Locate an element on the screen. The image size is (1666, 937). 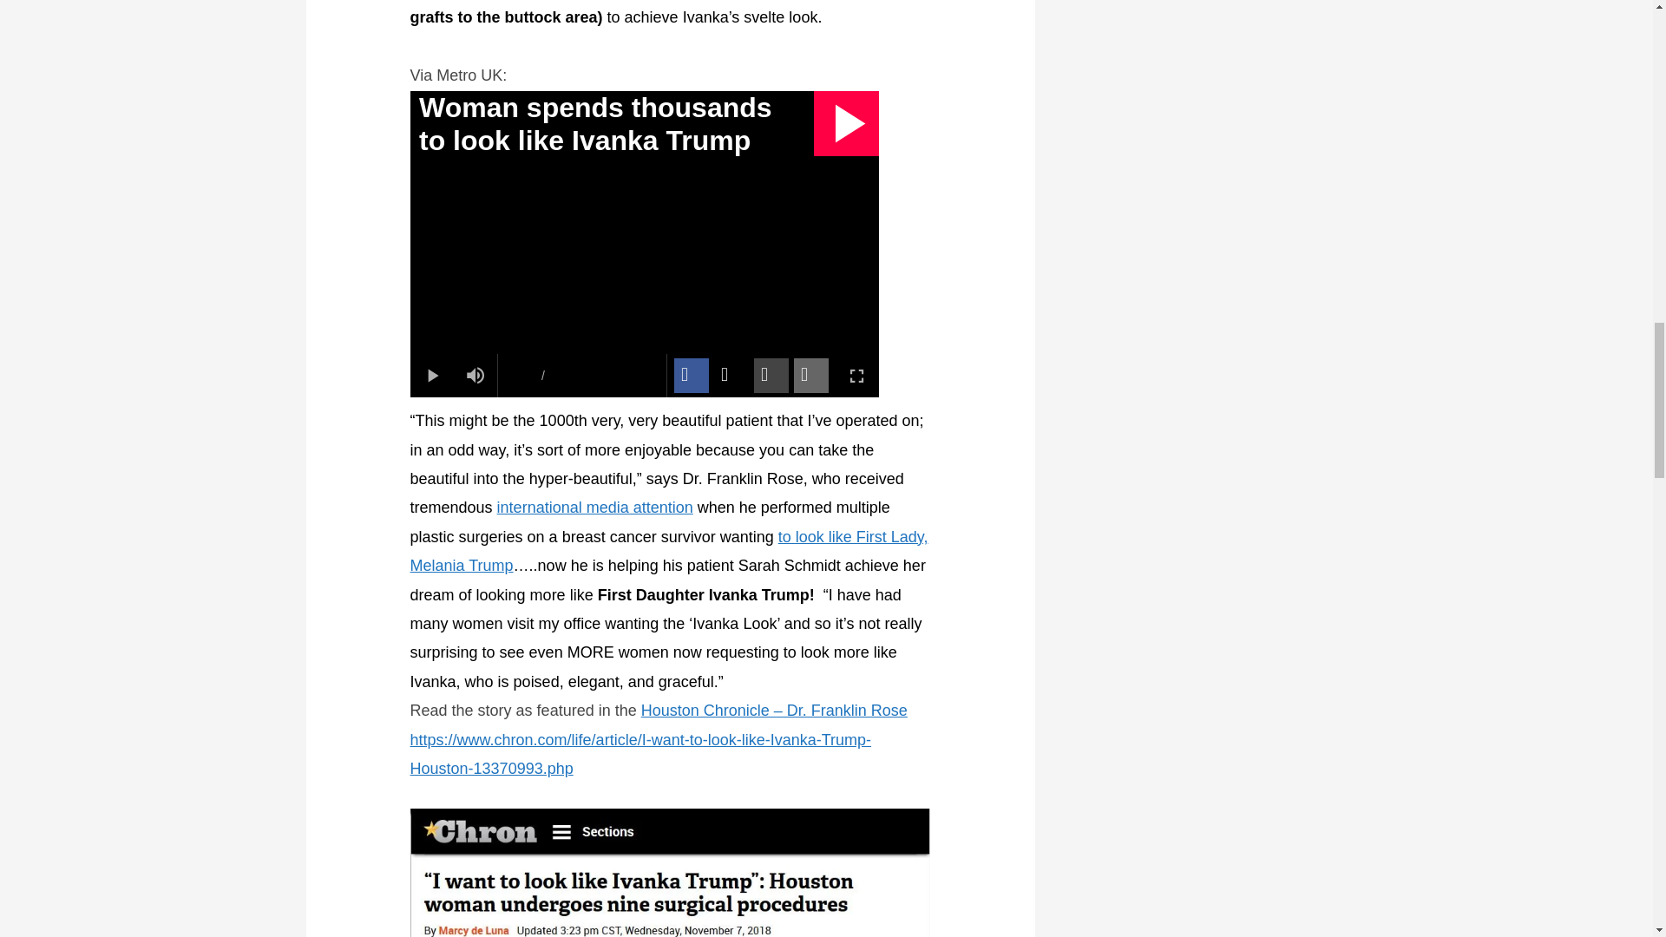
international media attention is located at coordinates (594, 507).